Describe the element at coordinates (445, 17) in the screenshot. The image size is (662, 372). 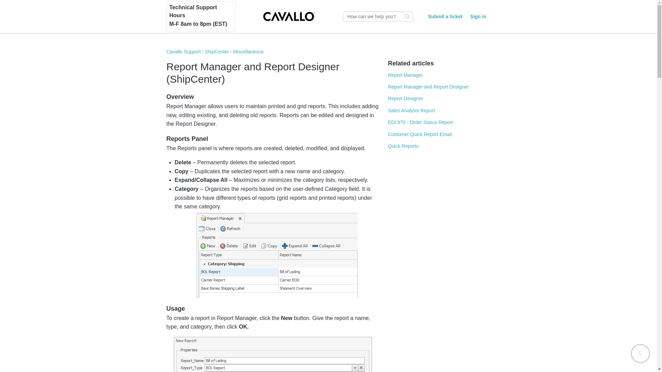
I see `Submit a ticket` at that location.